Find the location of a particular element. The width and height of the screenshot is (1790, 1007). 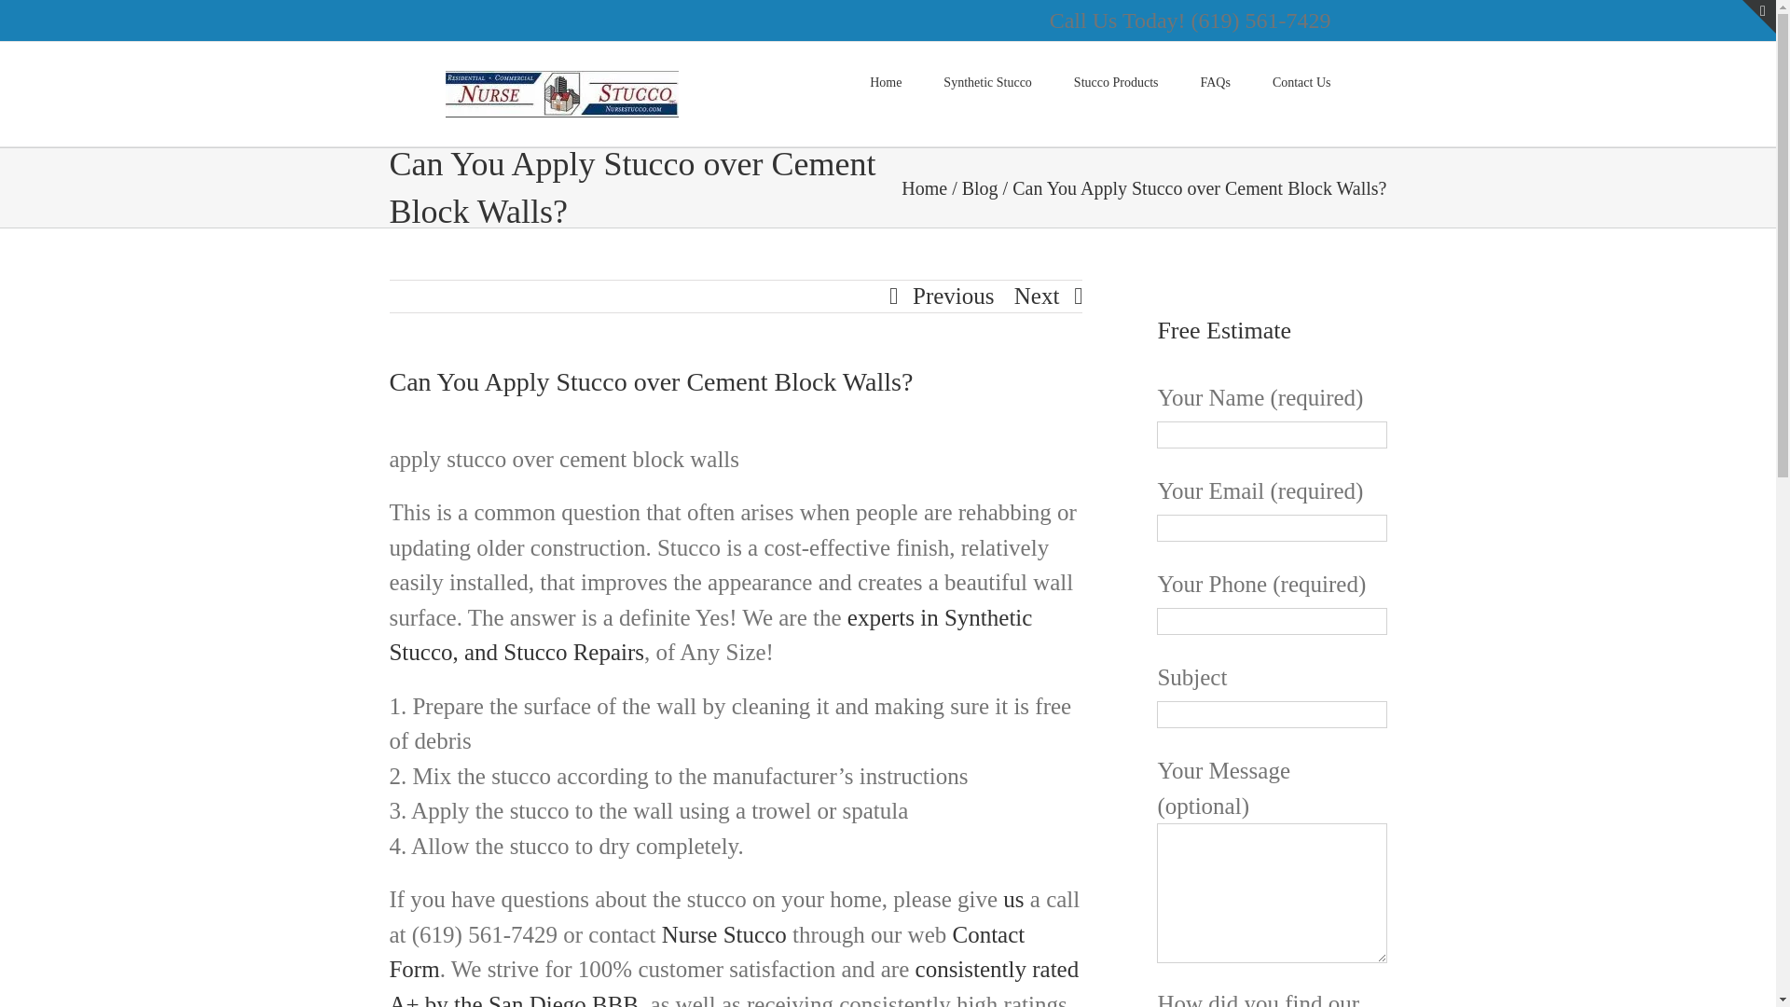

experts in Synthetic Stucco, and Stucco Repairs is located at coordinates (710, 635).